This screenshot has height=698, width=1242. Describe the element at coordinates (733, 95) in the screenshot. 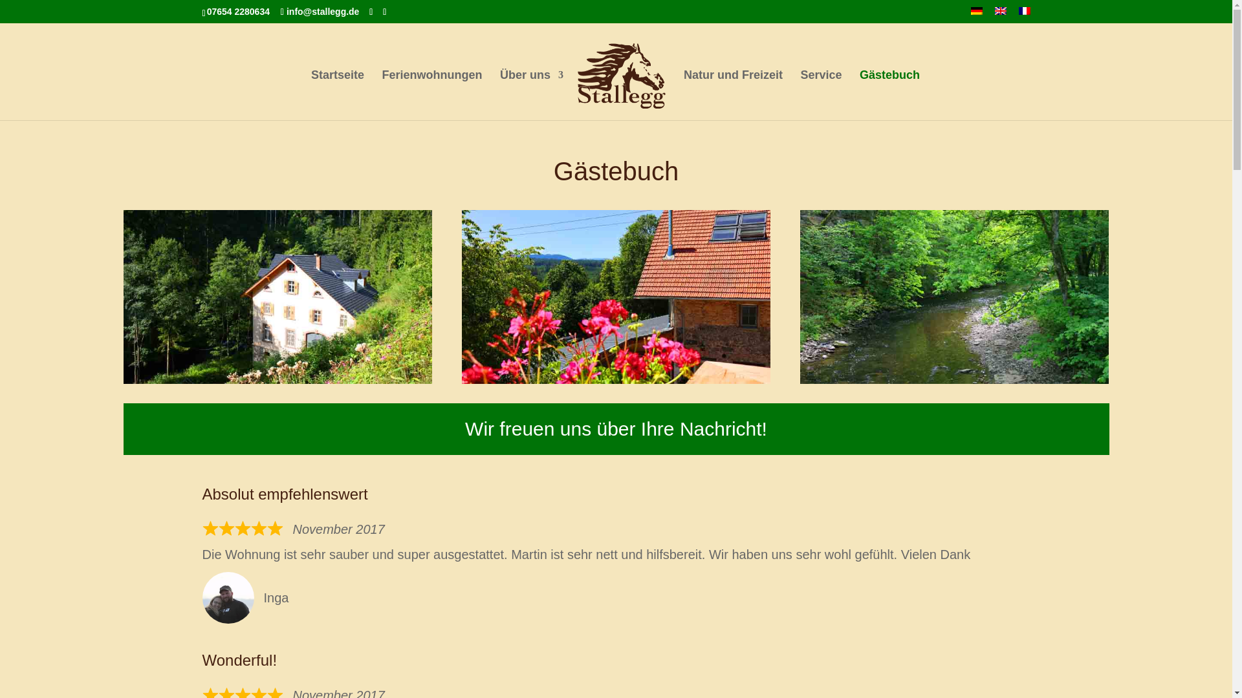

I see `Natur und Freizeit` at that location.